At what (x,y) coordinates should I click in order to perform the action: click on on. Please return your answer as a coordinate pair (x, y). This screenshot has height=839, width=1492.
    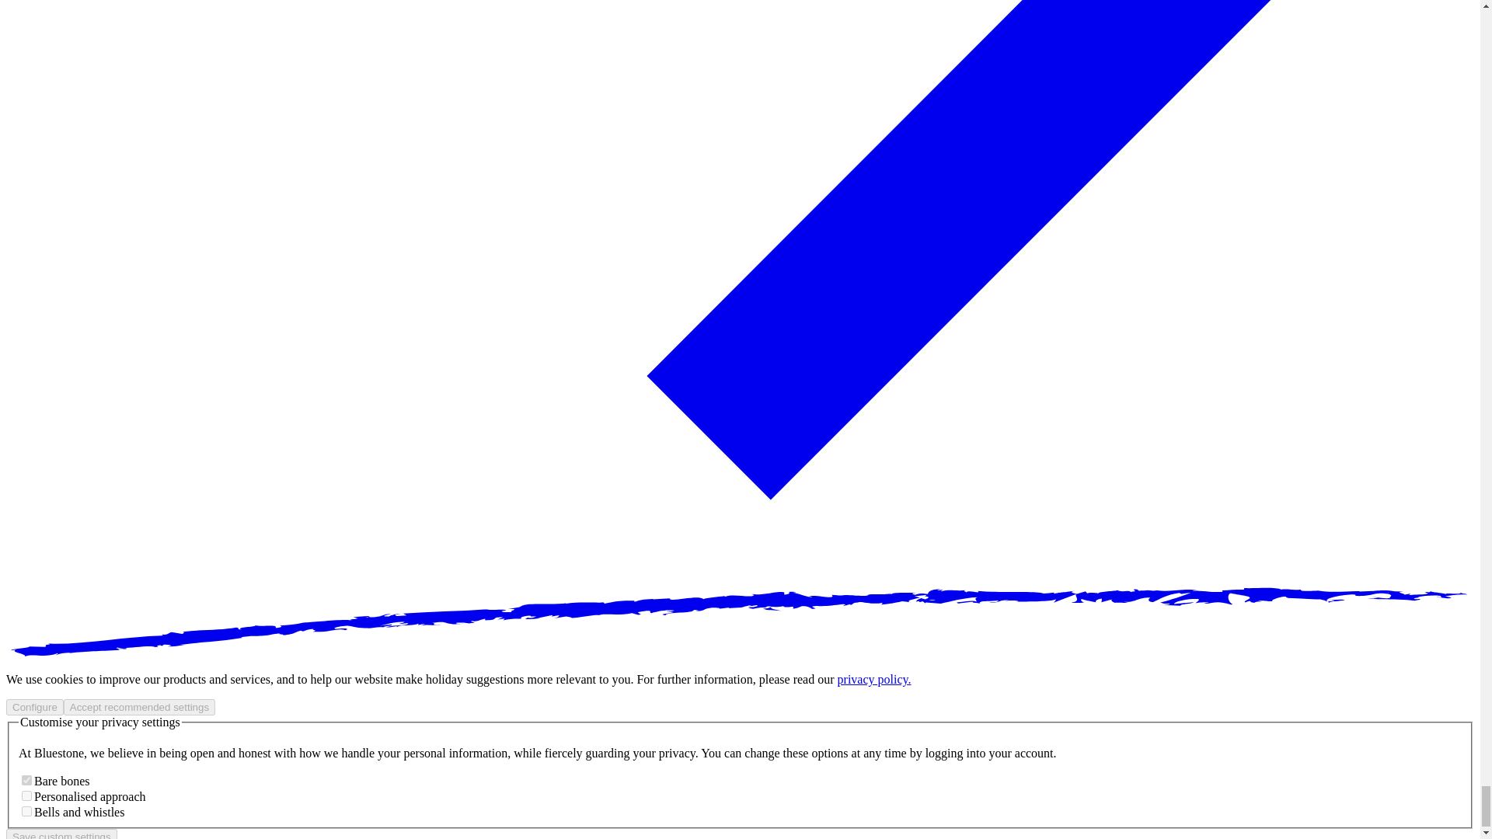
    Looking at the image, I should click on (26, 795).